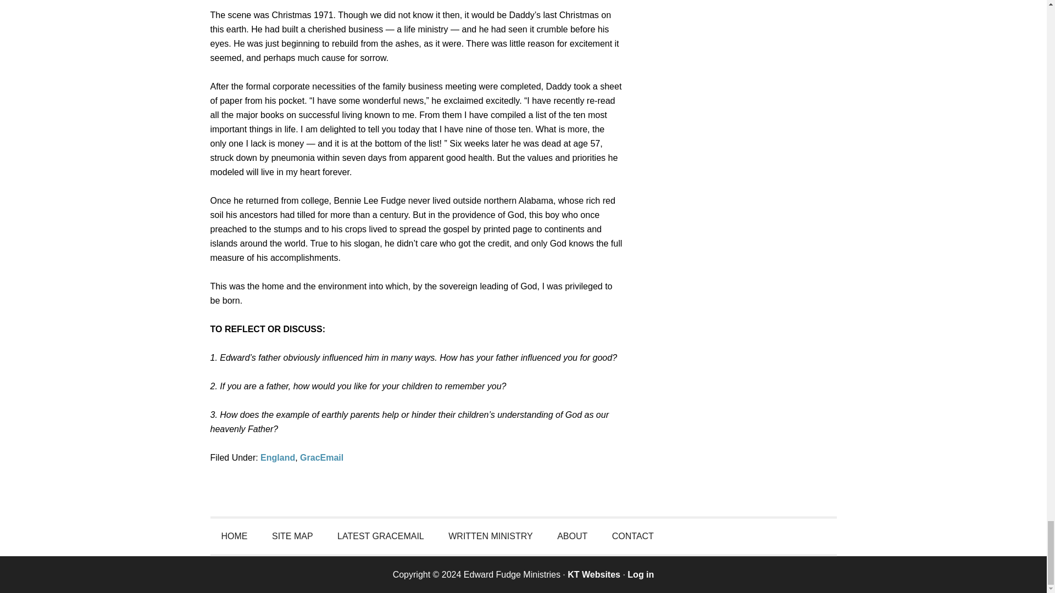 Image resolution: width=1055 pixels, height=593 pixels. Describe the element at coordinates (380, 536) in the screenshot. I see `LATEST GRACEMAIL` at that location.